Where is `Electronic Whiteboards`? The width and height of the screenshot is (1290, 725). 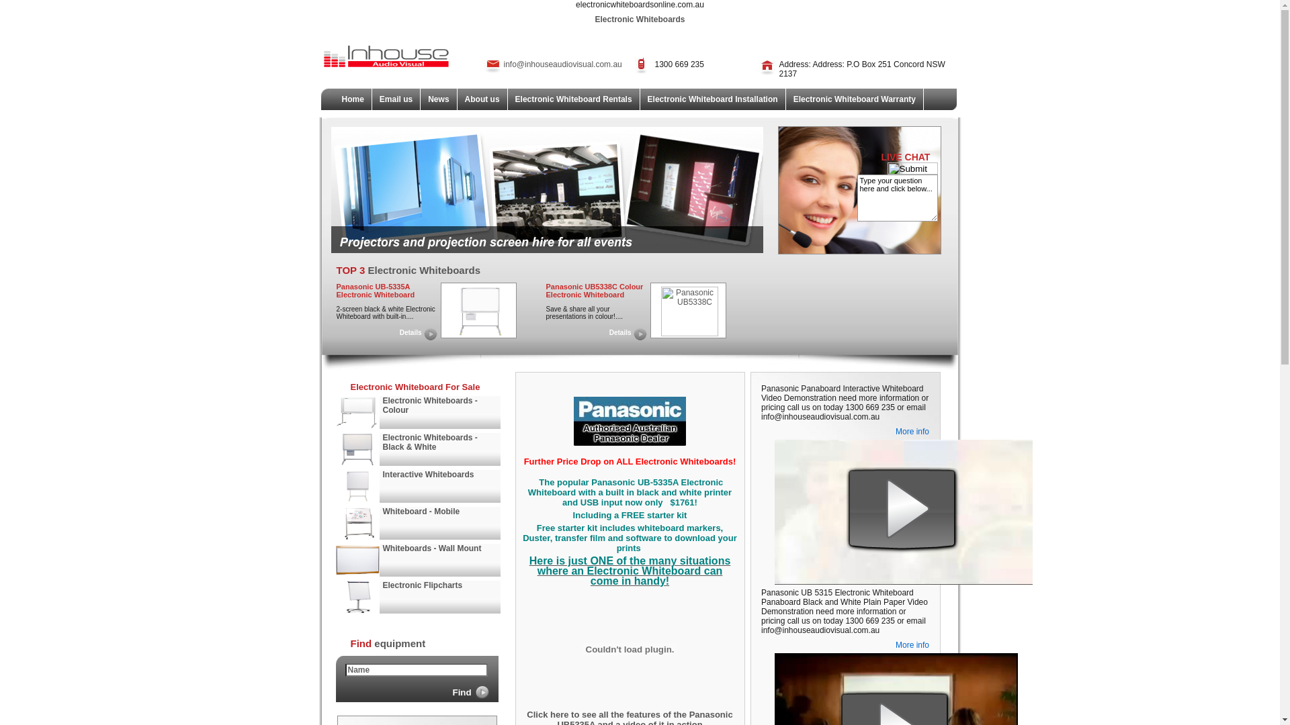
Electronic Whiteboards is located at coordinates (357, 450).